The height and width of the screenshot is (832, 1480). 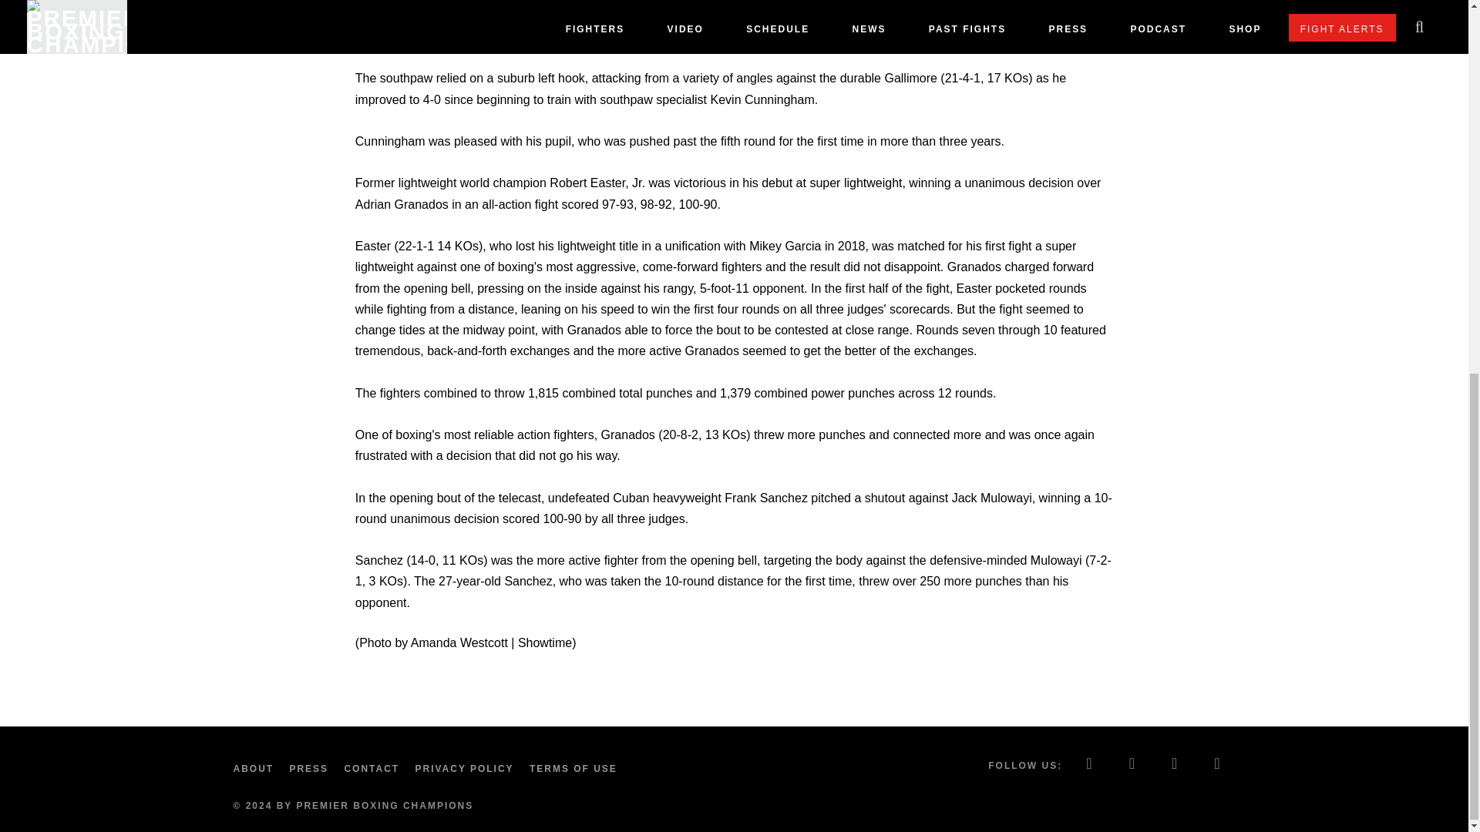 I want to click on PRIVACY POLICY, so click(x=467, y=769).